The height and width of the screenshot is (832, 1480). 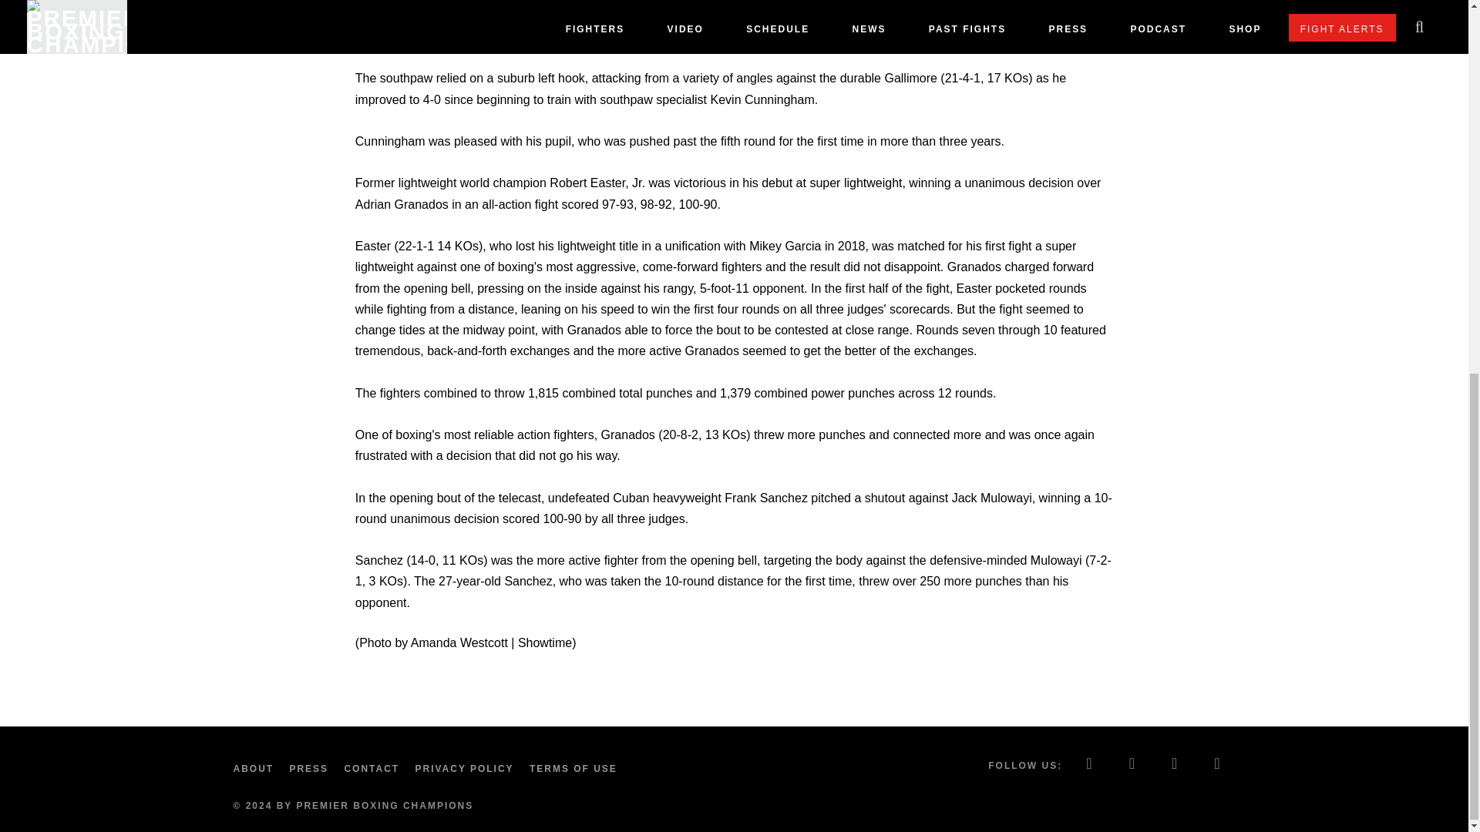 I want to click on PRIVACY POLICY, so click(x=467, y=769).